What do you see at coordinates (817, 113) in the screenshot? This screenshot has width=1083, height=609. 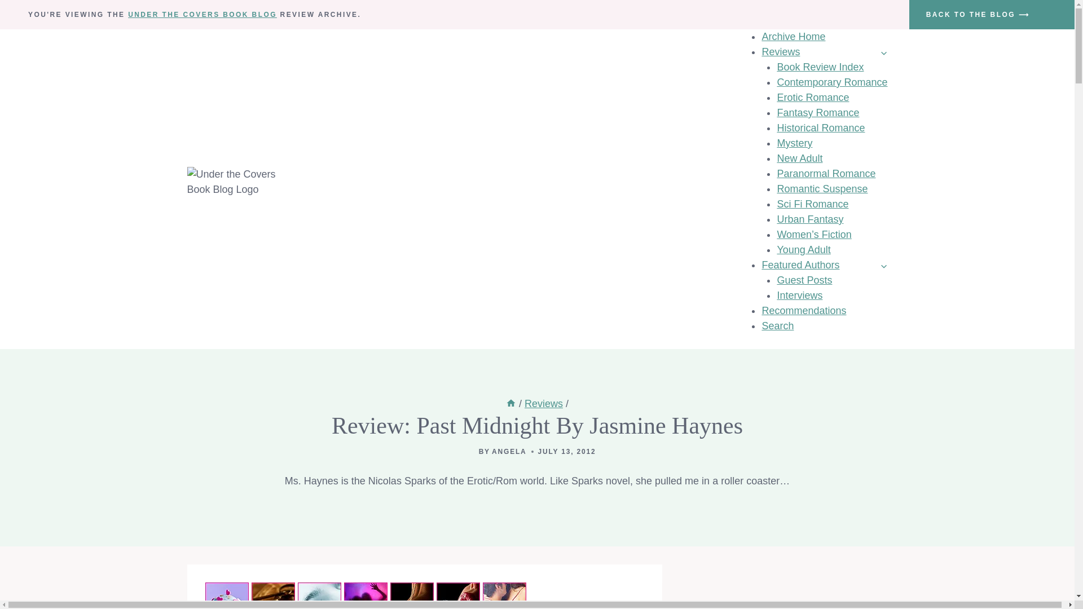 I see `Fantasy Romance` at bounding box center [817, 113].